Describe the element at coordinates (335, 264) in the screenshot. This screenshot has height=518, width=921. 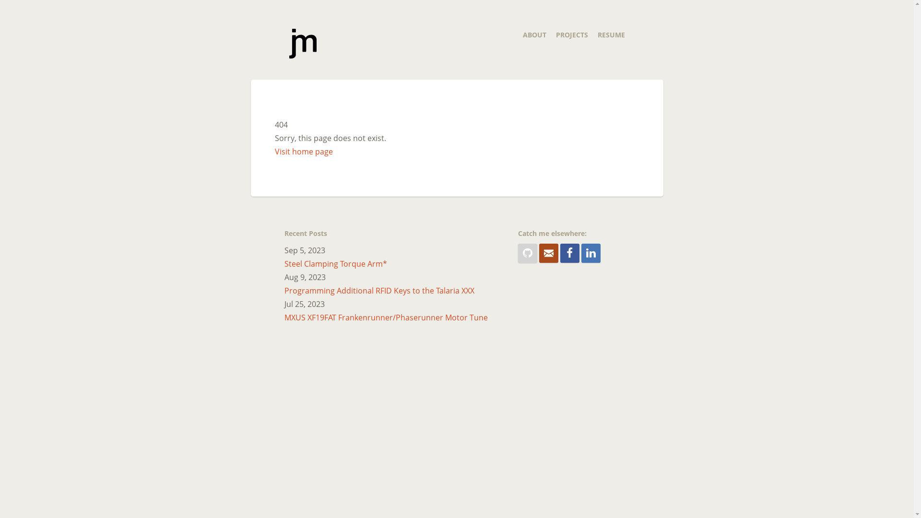
I see `Steel Clamping Torque Arm*` at that location.